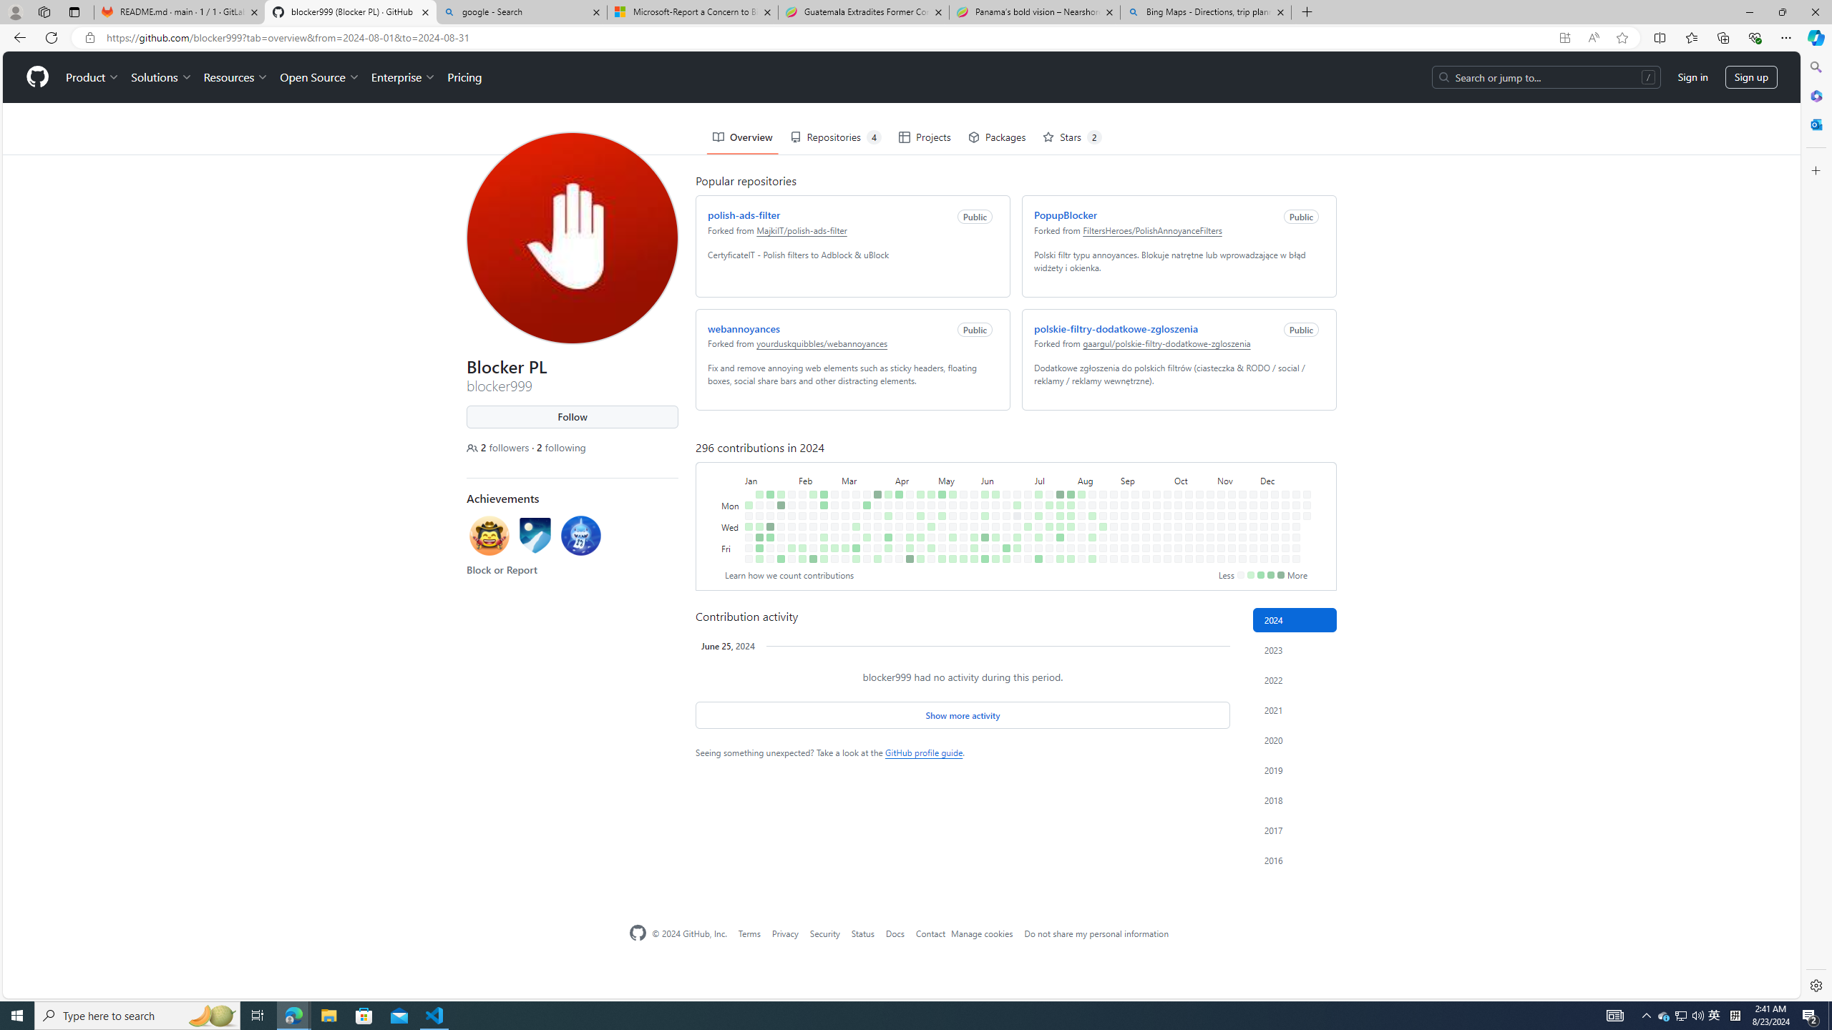  What do you see at coordinates (1154, 464) in the screenshot?
I see `No contributions on September 24th.` at bounding box center [1154, 464].